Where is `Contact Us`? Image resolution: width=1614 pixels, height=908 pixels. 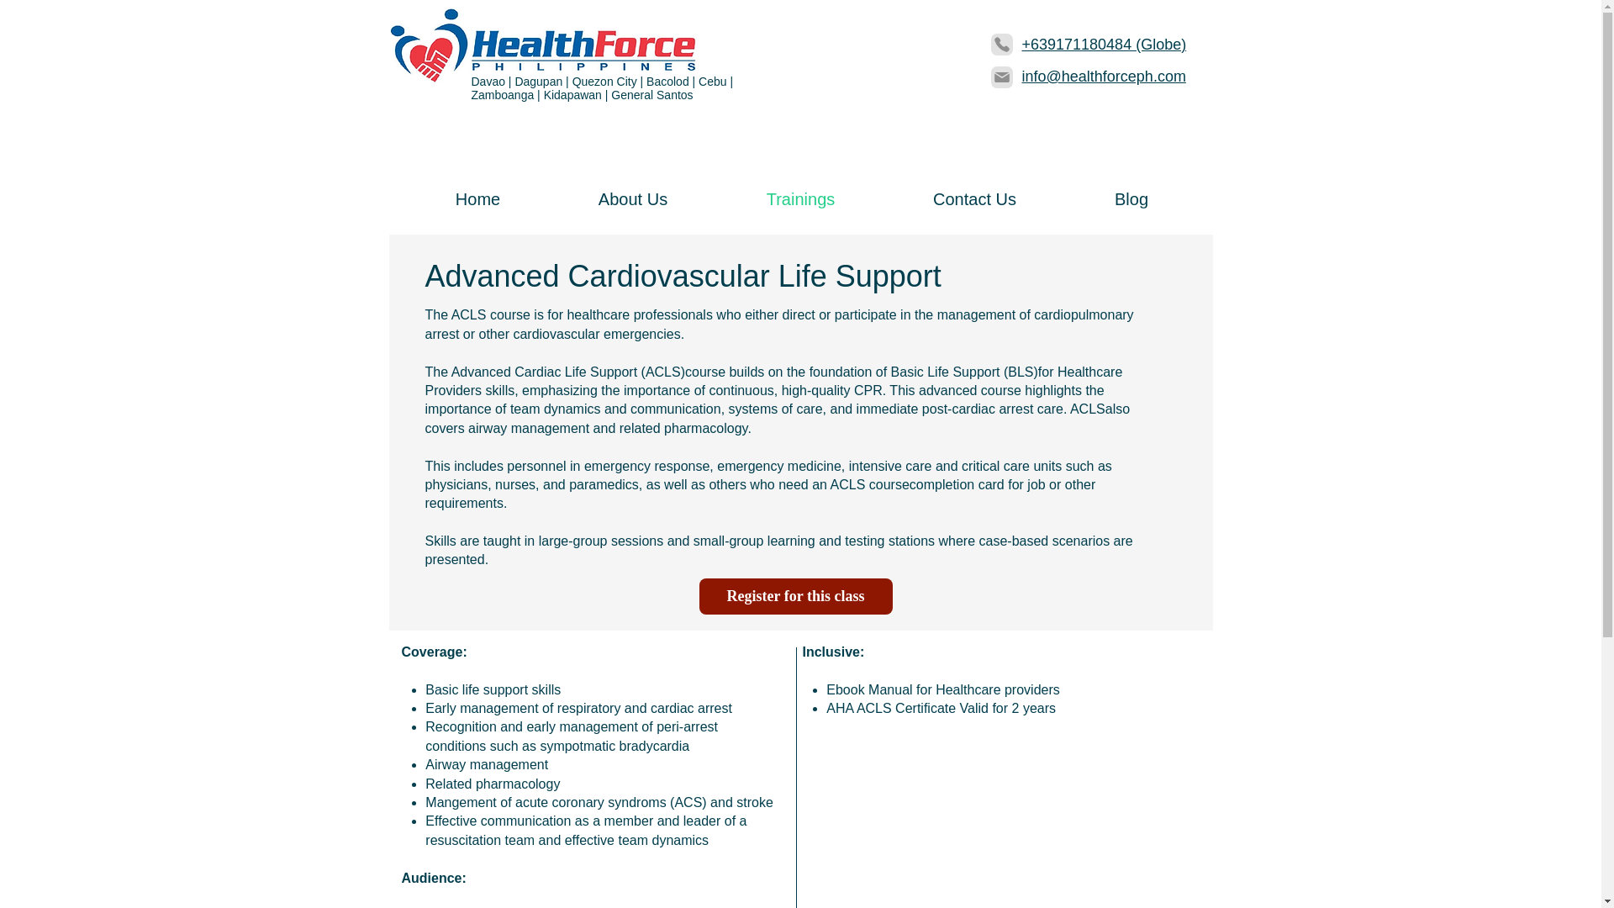
Contact Us is located at coordinates (975, 199).